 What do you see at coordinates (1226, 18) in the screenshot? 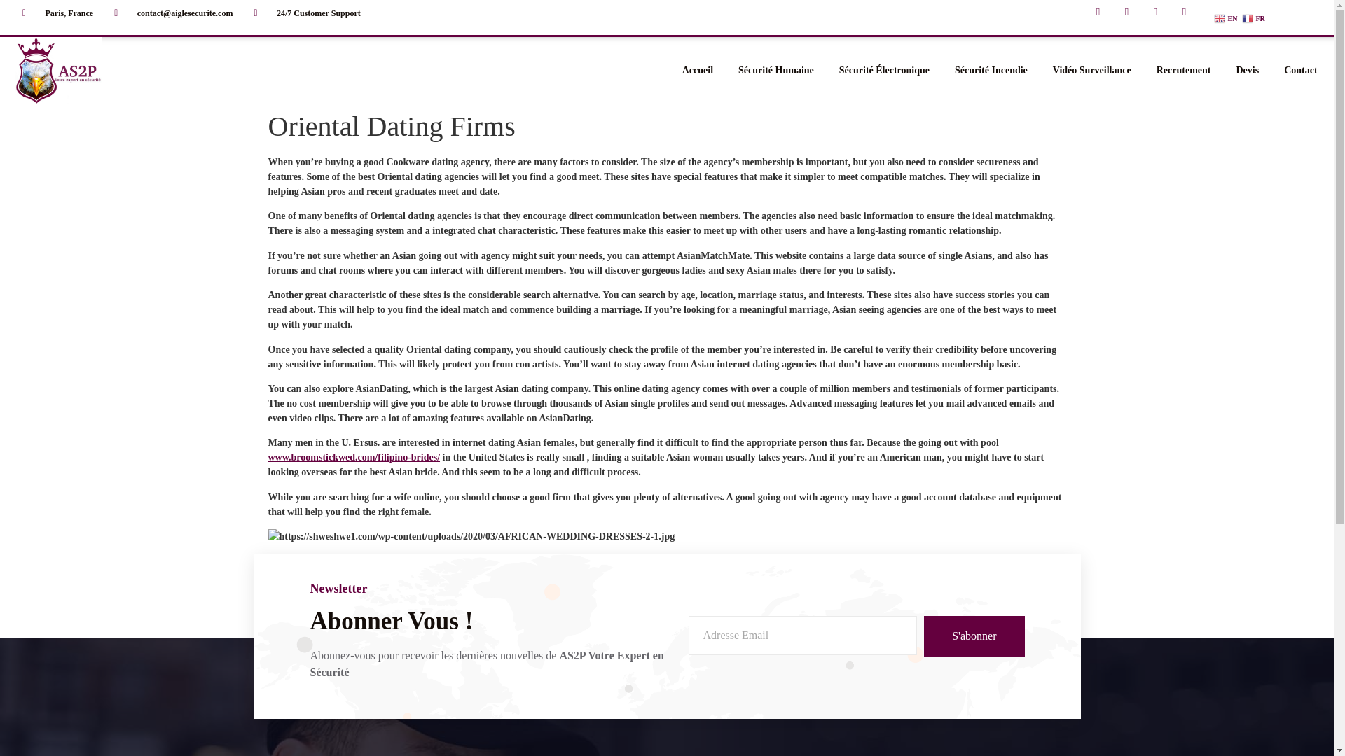
I see `English` at bounding box center [1226, 18].